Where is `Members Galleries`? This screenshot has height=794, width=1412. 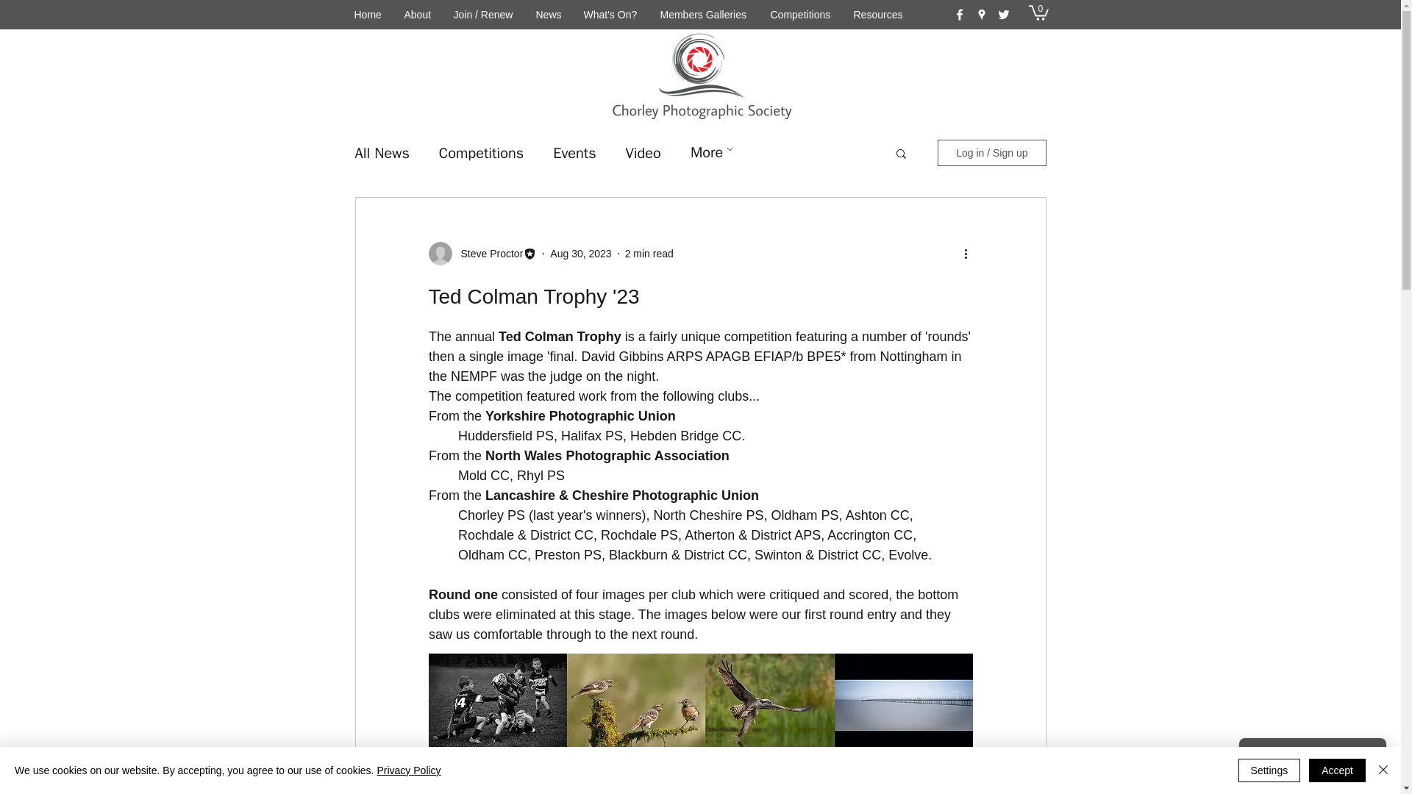 Members Galleries is located at coordinates (703, 15).